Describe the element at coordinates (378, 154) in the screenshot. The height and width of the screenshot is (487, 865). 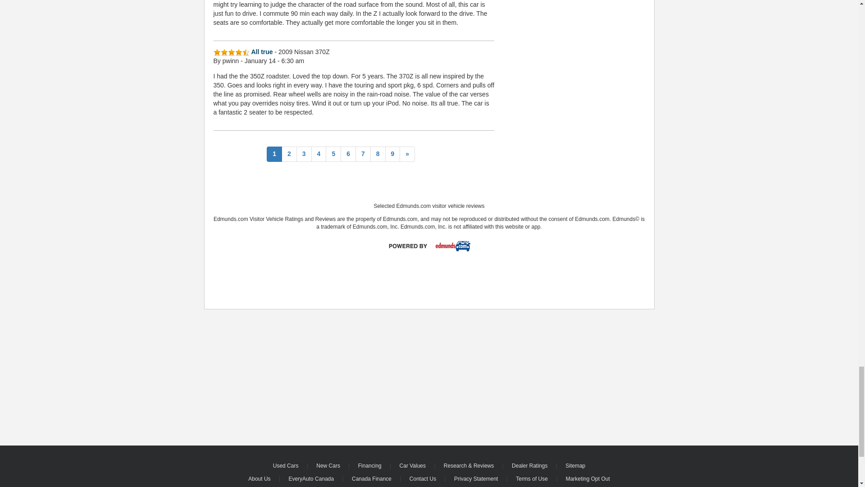
I see `8` at that location.